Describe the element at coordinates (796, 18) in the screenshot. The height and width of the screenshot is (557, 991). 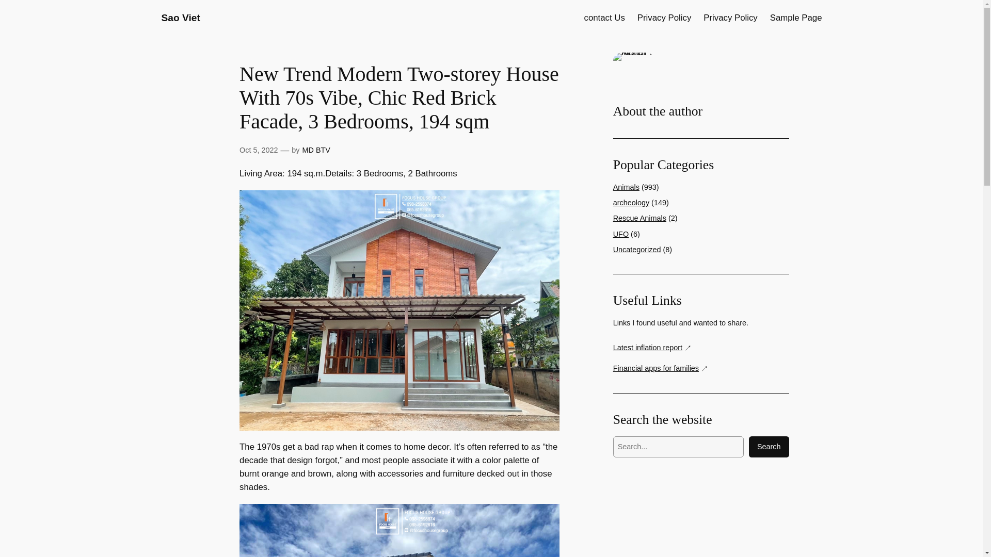
I see `Sample Page` at that location.